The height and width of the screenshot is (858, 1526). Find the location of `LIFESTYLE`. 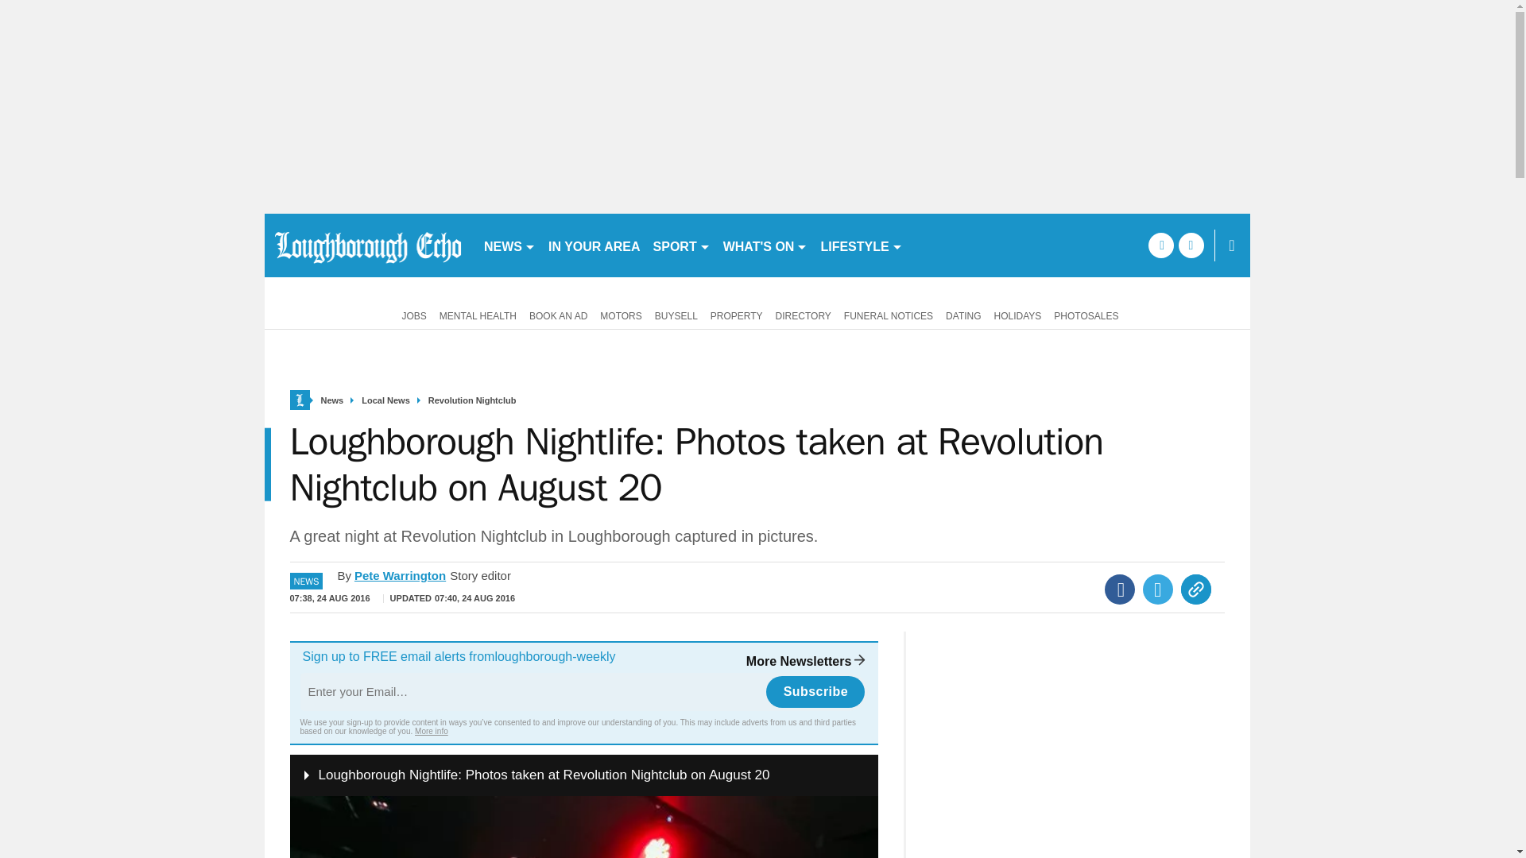

LIFESTYLE is located at coordinates (860, 245).